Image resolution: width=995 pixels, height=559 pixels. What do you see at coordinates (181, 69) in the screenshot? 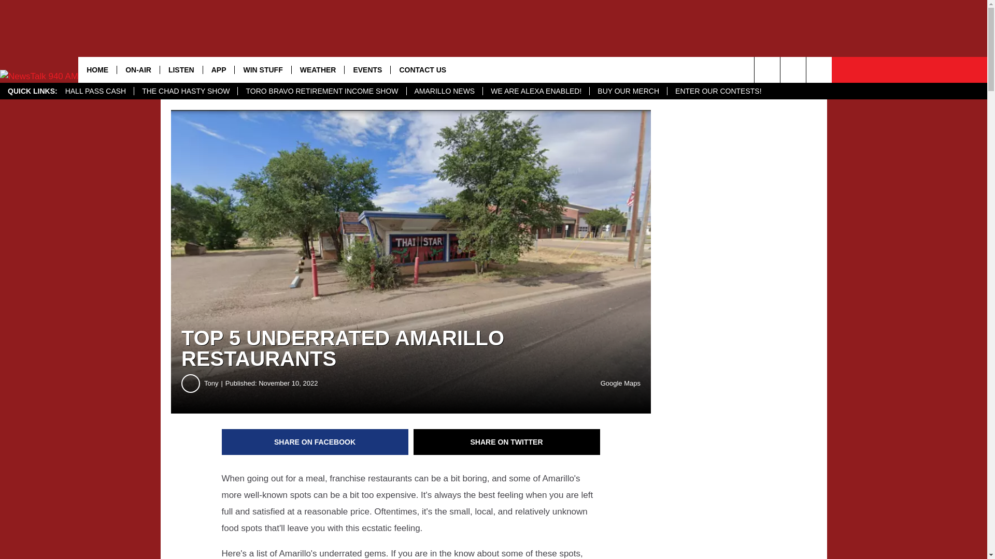
I see `LISTEN` at bounding box center [181, 69].